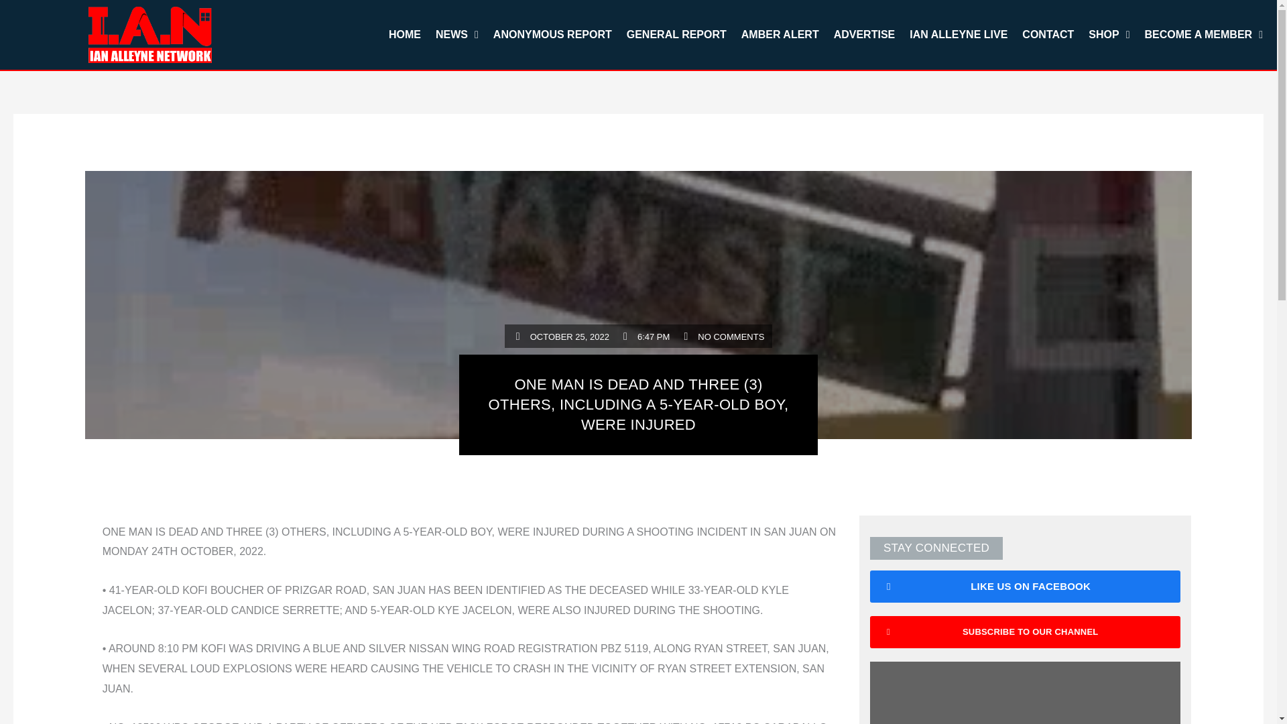 The width and height of the screenshot is (1287, 724). What do you see at coordinates (676, 35) in the screenshot?
I see `GENERAL REPORT` at bounding box center [676, 35].